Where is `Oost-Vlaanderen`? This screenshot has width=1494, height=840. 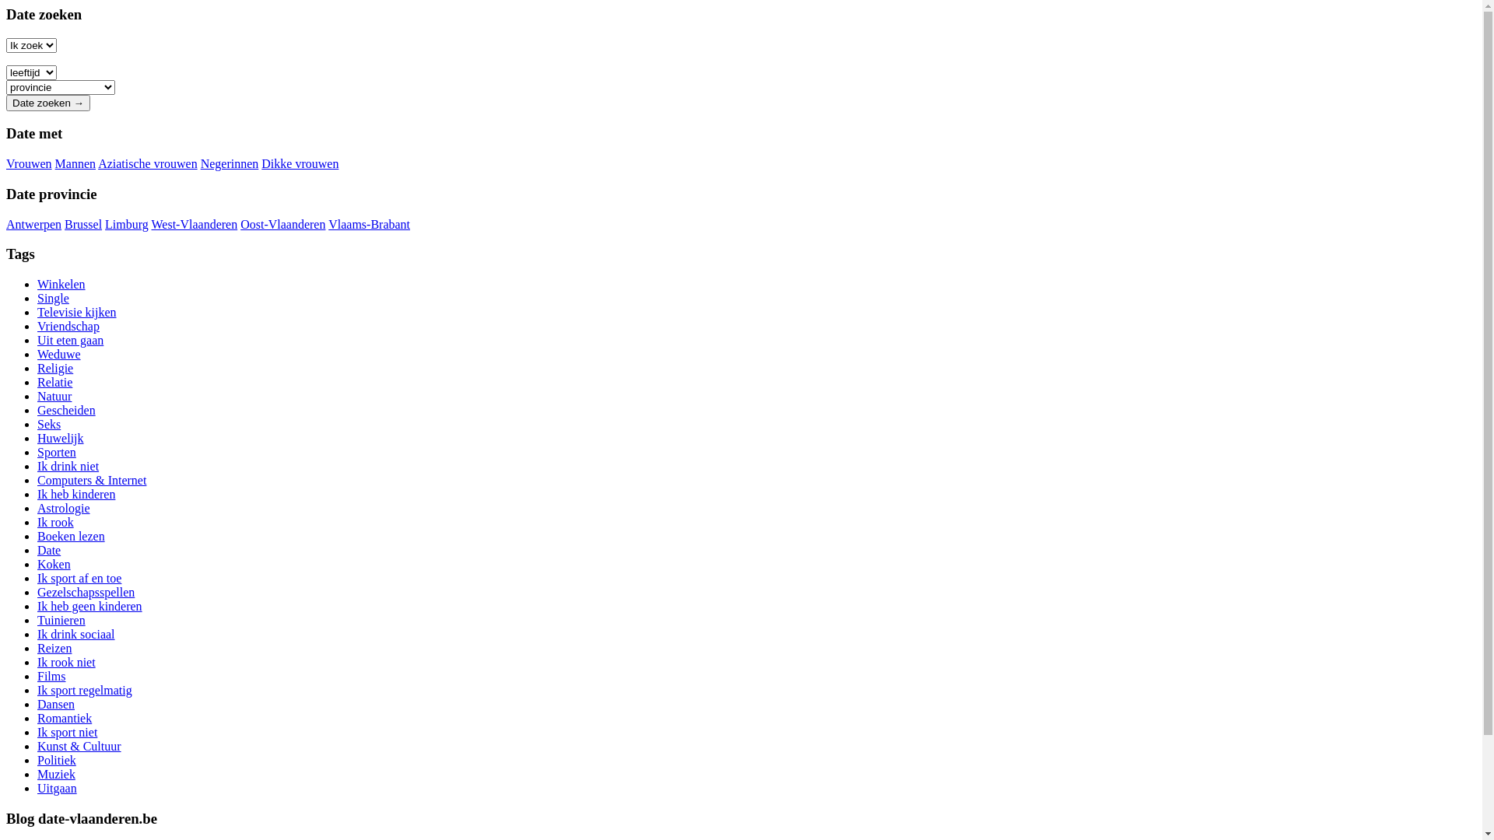
Oost-Vlaanderen is located at coordinates (283, 224).